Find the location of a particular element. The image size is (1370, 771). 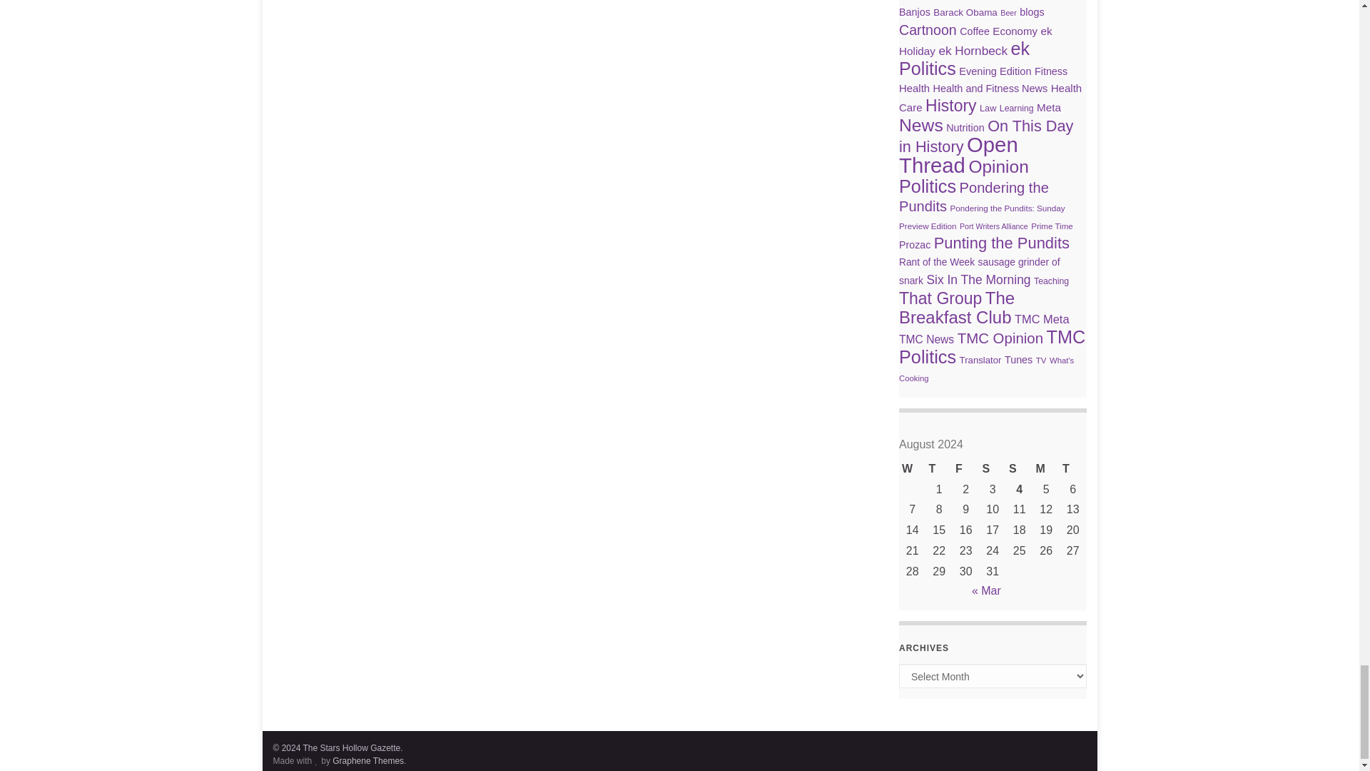

Thursday is located at coordinates (939, 468).